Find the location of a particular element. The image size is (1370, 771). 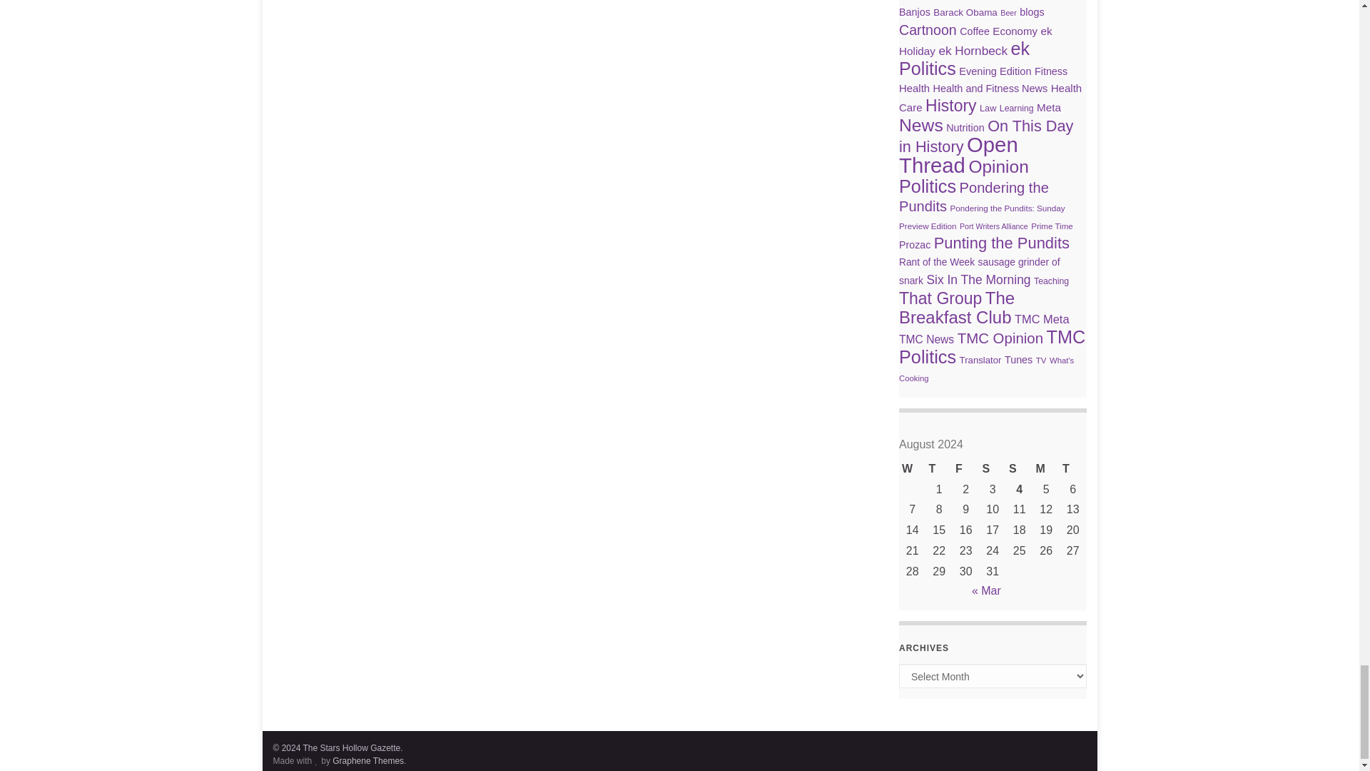

Thursday is located at coordinates (939, 468).